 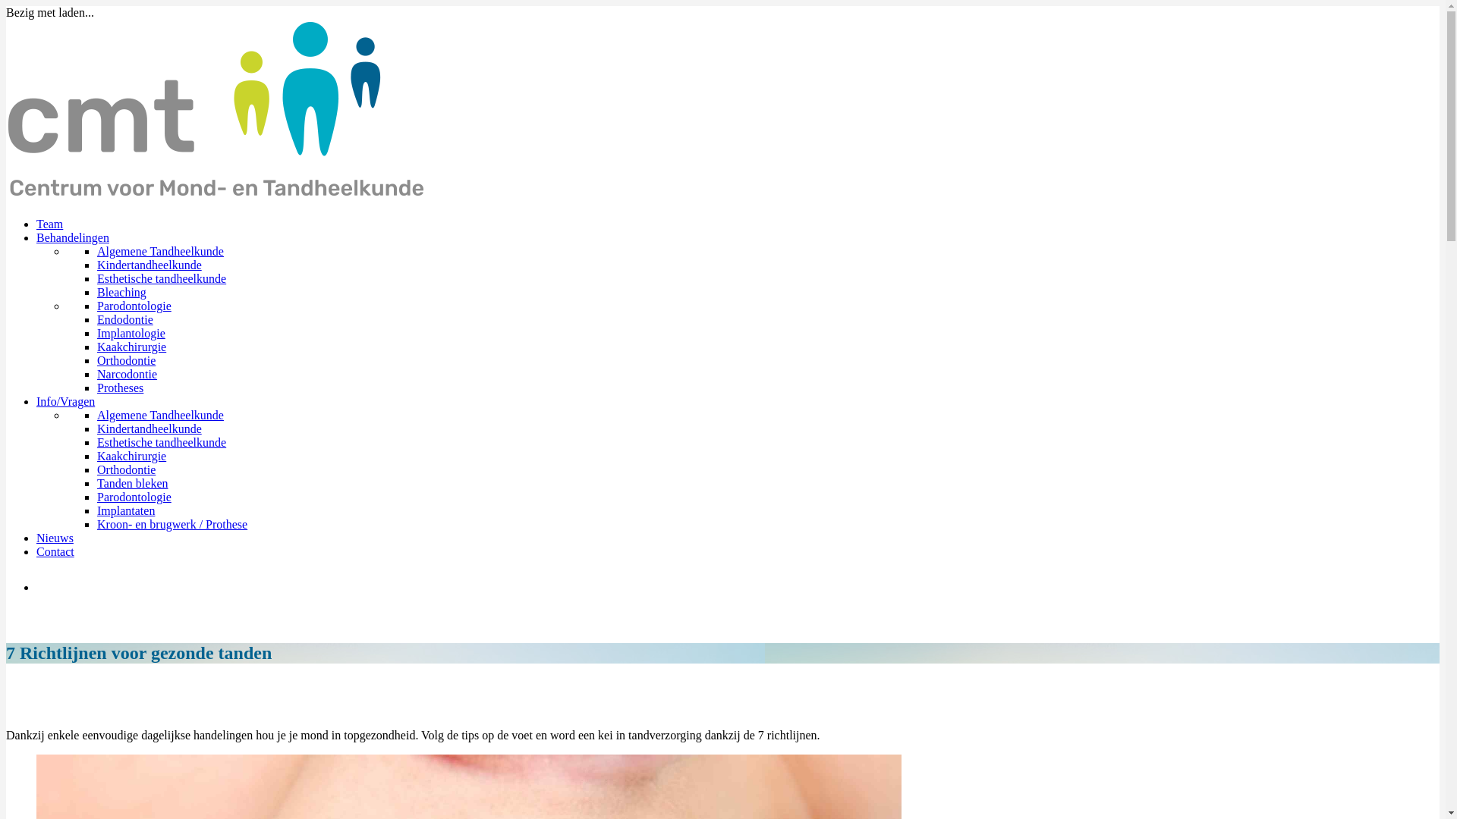 What do you see at coordinates (161, 252) in the screenshot?
I see `Algemene Tandheelkunde` at bounding box center [161, 252].